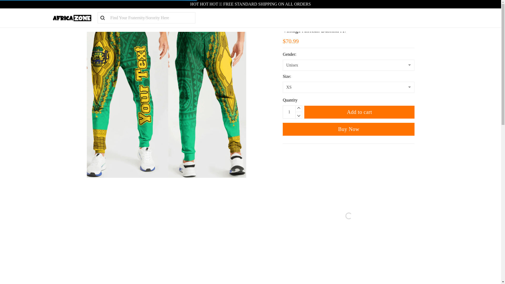 This screenshot has width=505, height=284. What do you see at coordinates (359, 112) in the screenshot?
I see `Add to cart` at bounding box center [359, 112].